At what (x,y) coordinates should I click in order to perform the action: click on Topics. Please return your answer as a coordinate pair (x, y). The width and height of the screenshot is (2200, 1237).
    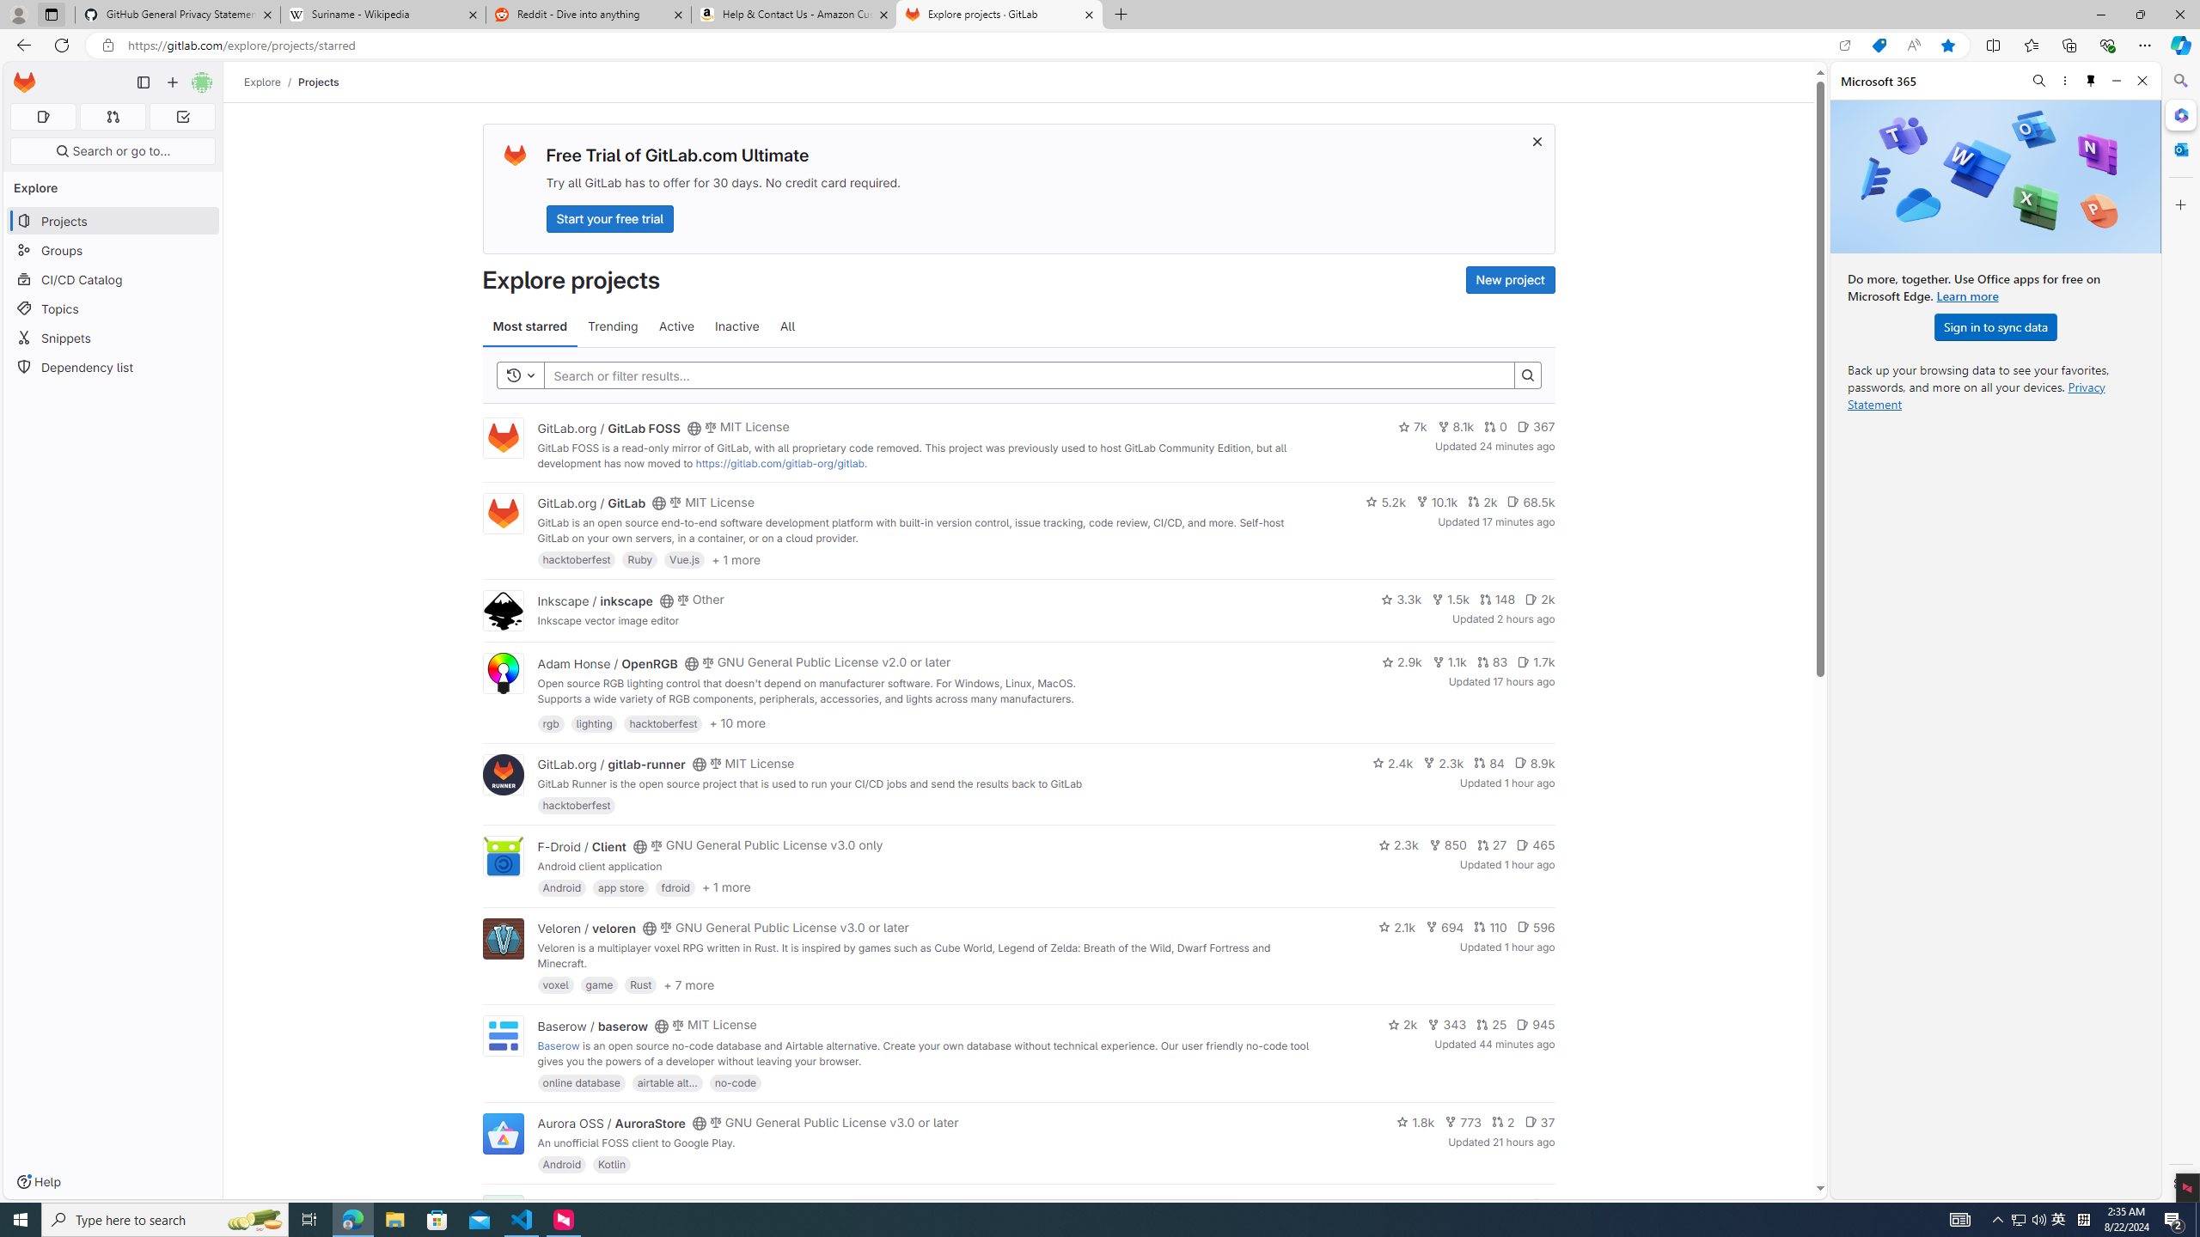
    Looking at the image, I should click on (113, 308).